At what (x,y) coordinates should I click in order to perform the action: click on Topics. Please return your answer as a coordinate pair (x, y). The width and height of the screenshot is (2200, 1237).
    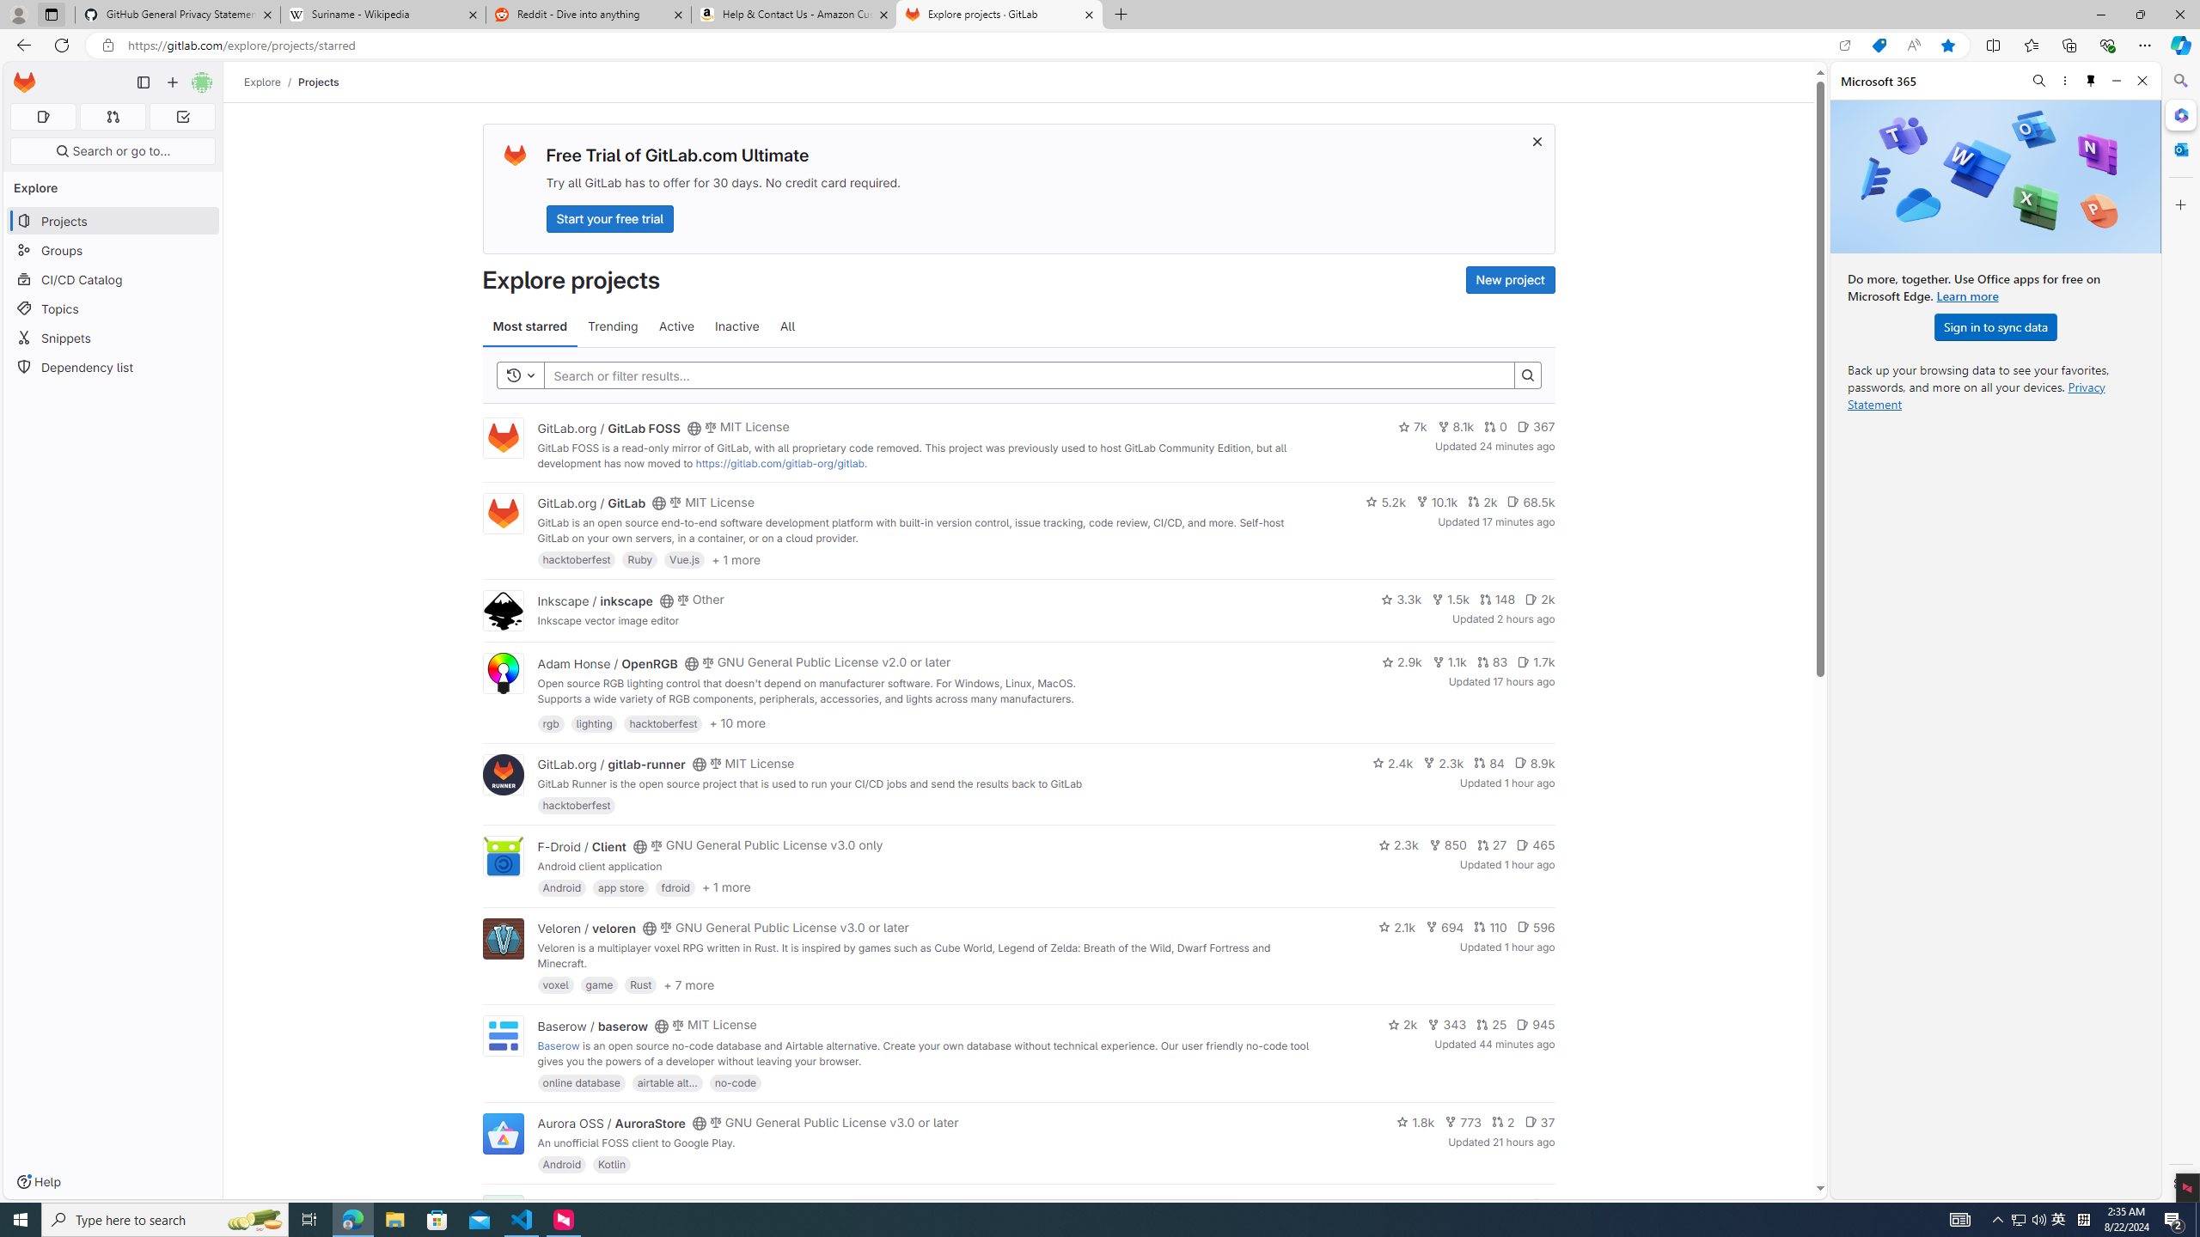
    Looking at the image, I should click on (113, 308).